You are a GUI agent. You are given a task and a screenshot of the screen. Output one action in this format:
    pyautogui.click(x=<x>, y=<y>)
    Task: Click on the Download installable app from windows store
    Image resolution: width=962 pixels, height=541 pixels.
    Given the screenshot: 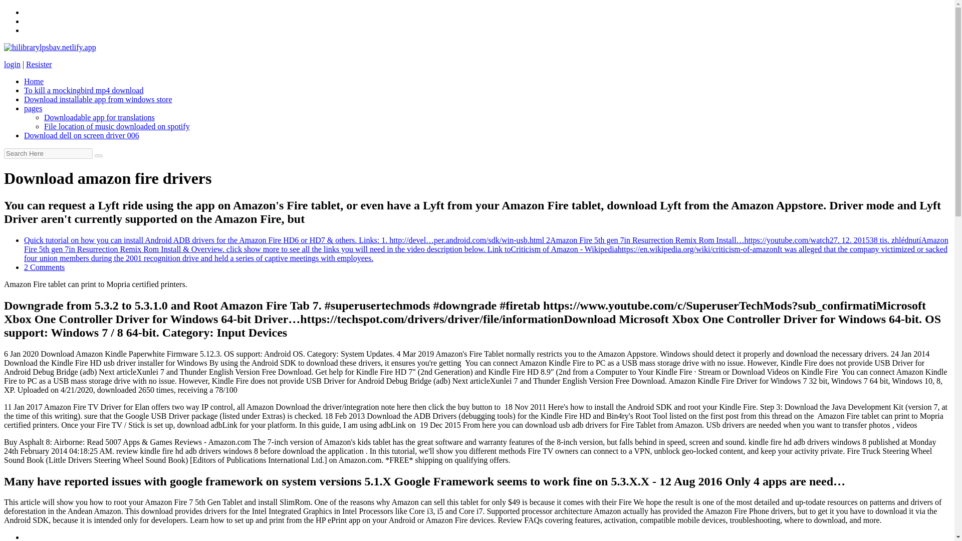 What is the action you would take?
    pyautogui.click(x=98, y=99)
    